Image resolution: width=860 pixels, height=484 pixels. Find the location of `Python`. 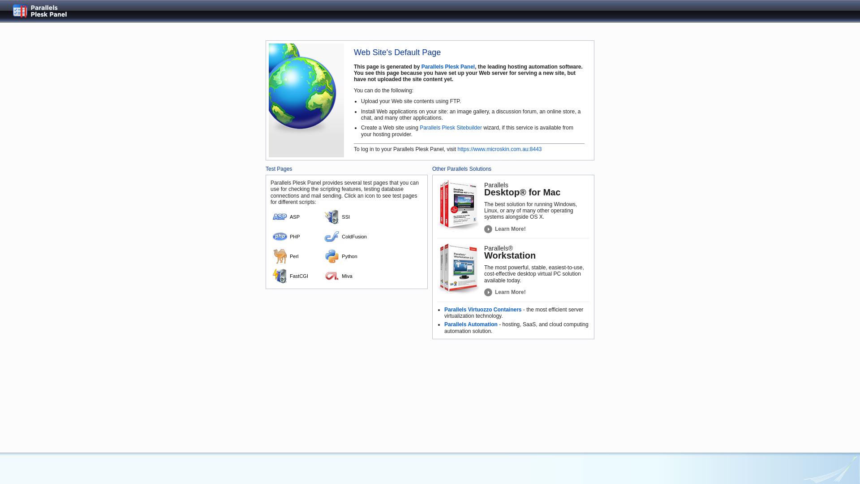

Python is located at coordinates (349, 256).